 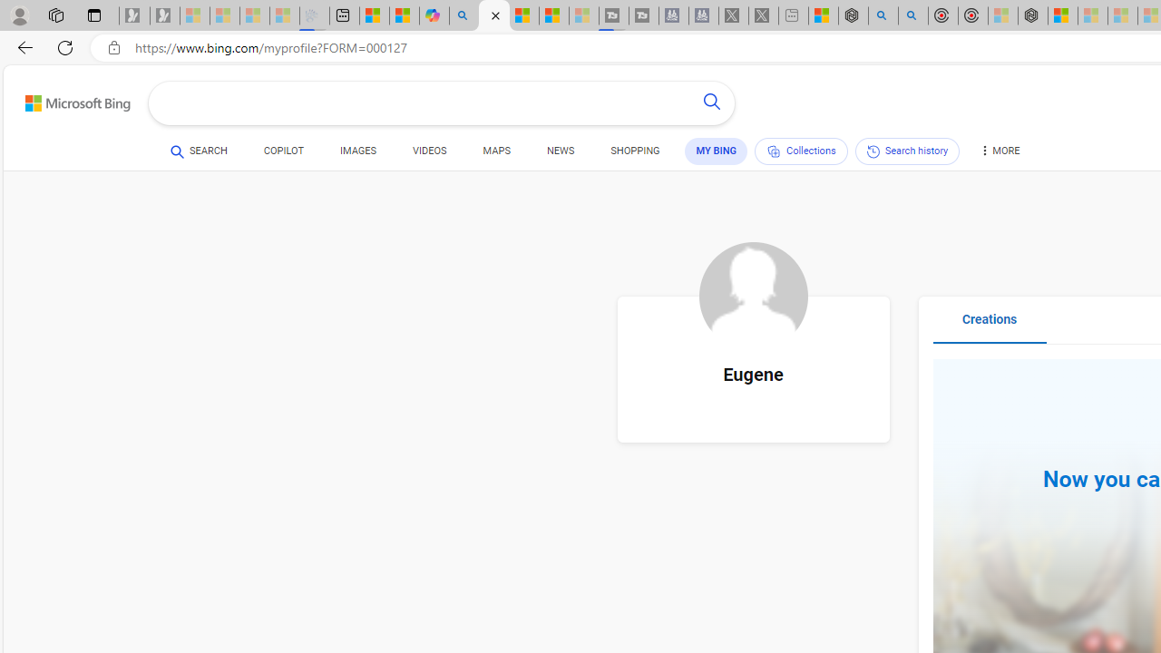 What do you see at coordinates (495, 154) in the screenshot?
I see `MAPS` at bounding box center [495, 154].